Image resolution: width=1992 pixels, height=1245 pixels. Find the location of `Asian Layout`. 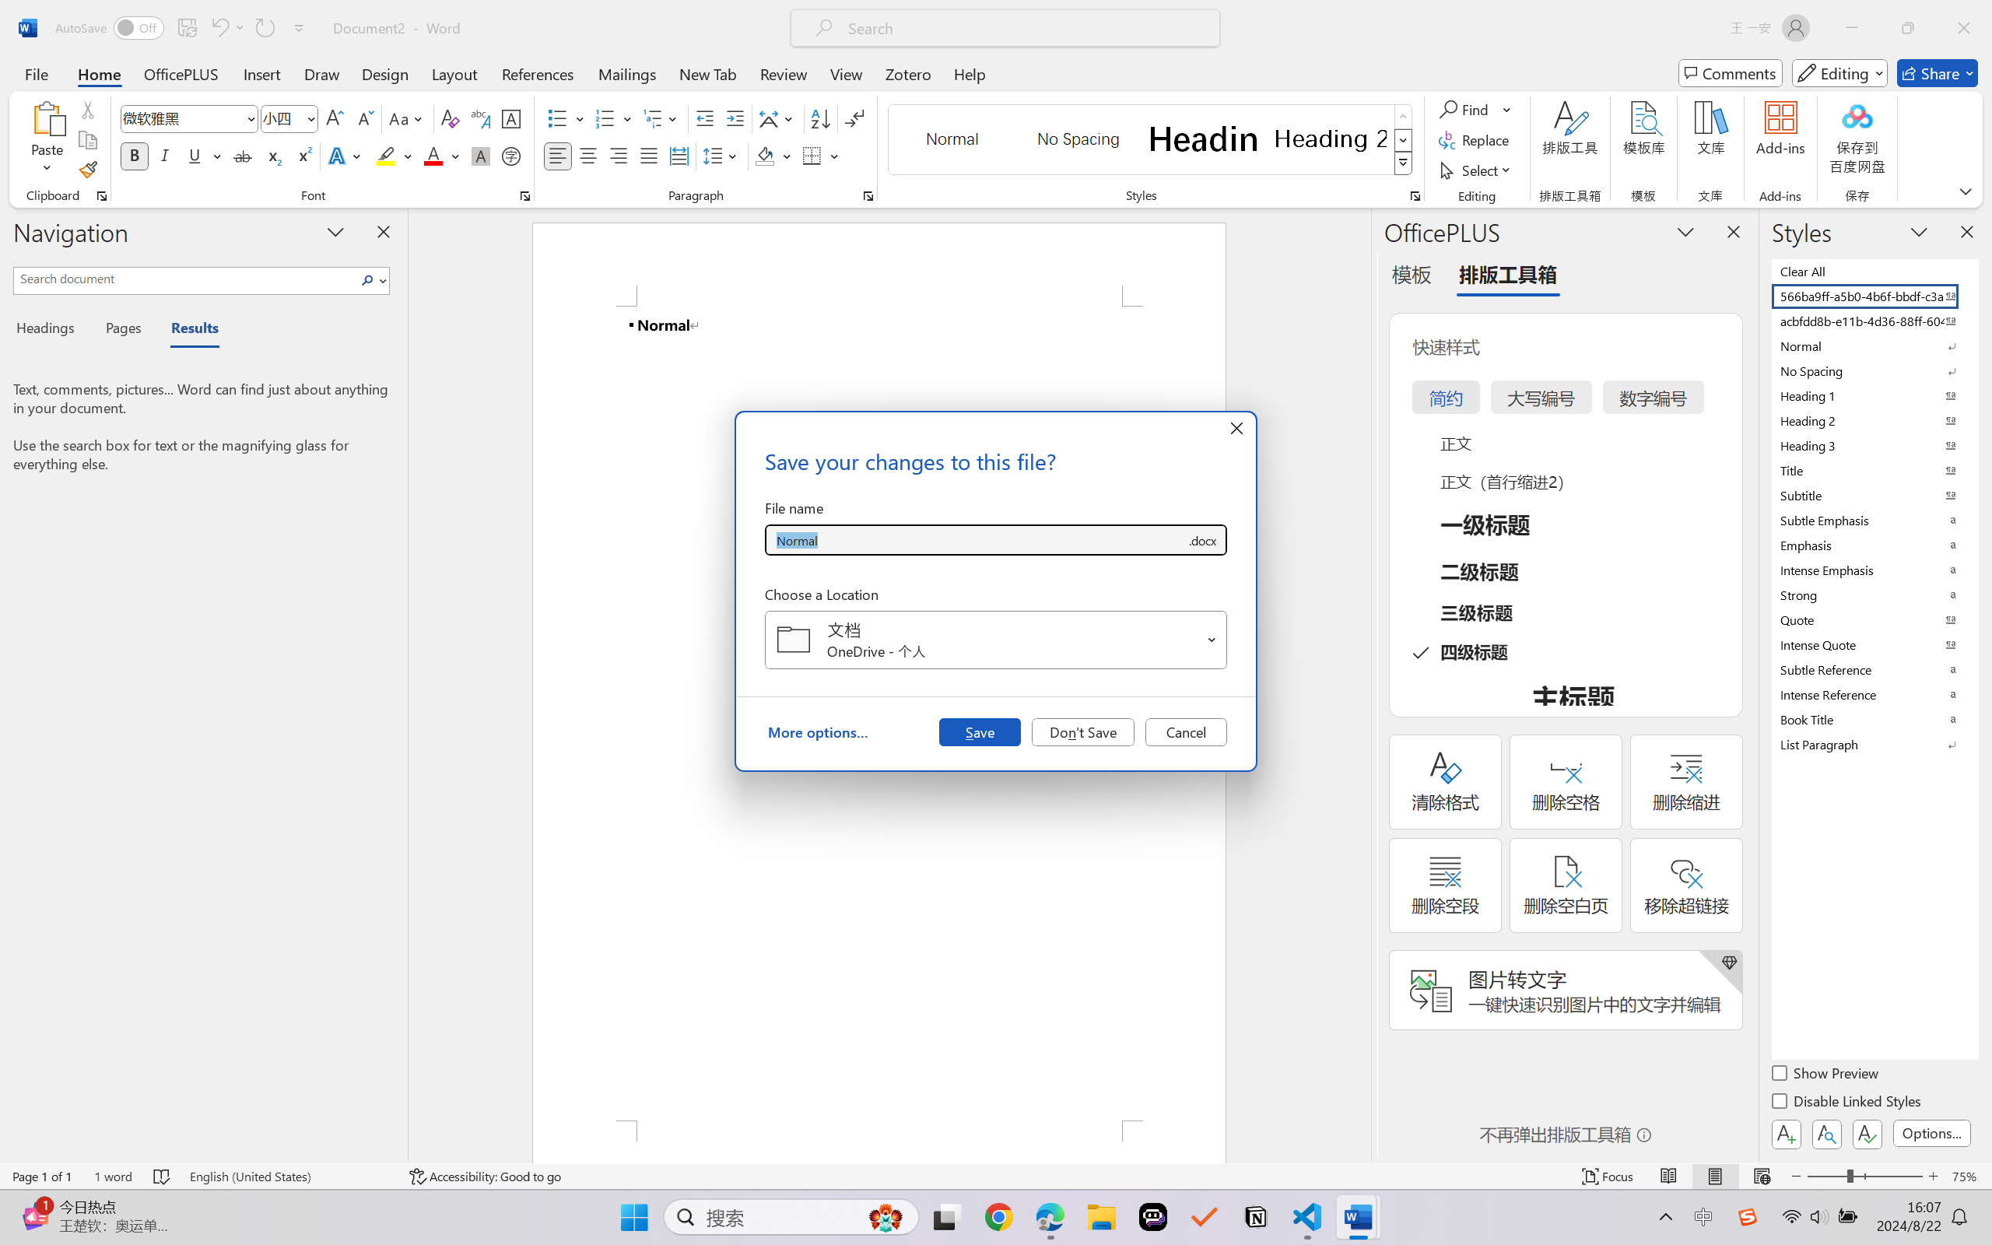

Asian Layout is located at coordinates (778, 118).